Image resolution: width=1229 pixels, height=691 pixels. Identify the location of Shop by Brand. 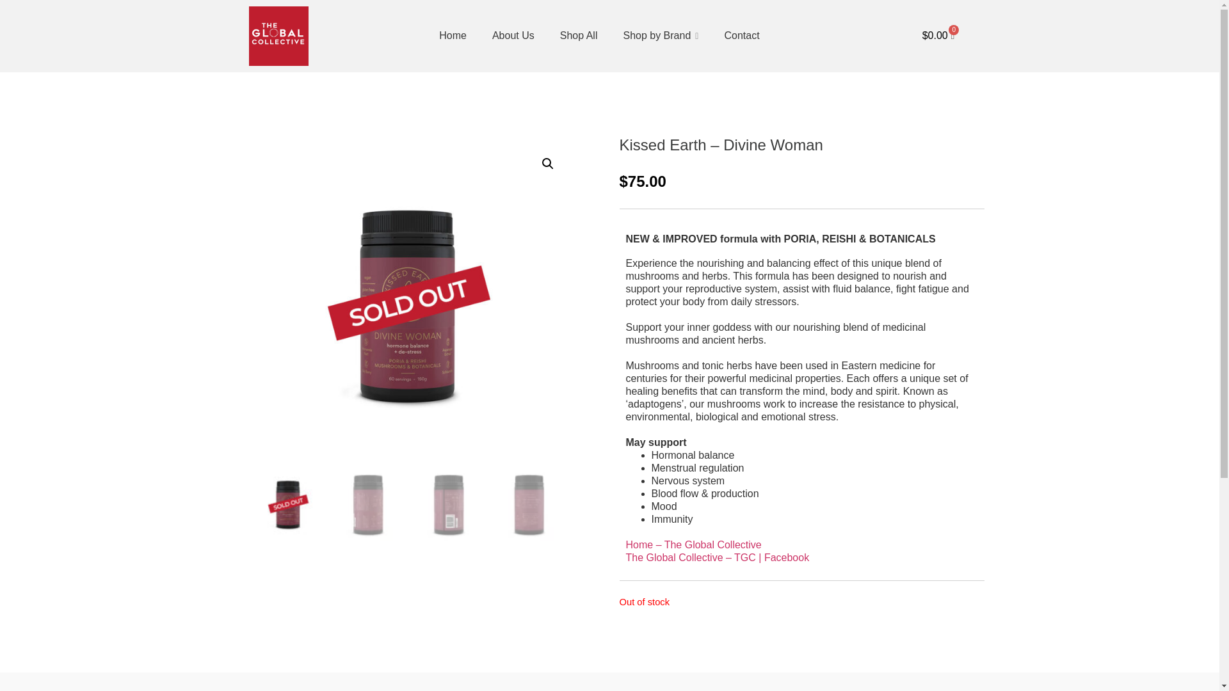
(661, 36).